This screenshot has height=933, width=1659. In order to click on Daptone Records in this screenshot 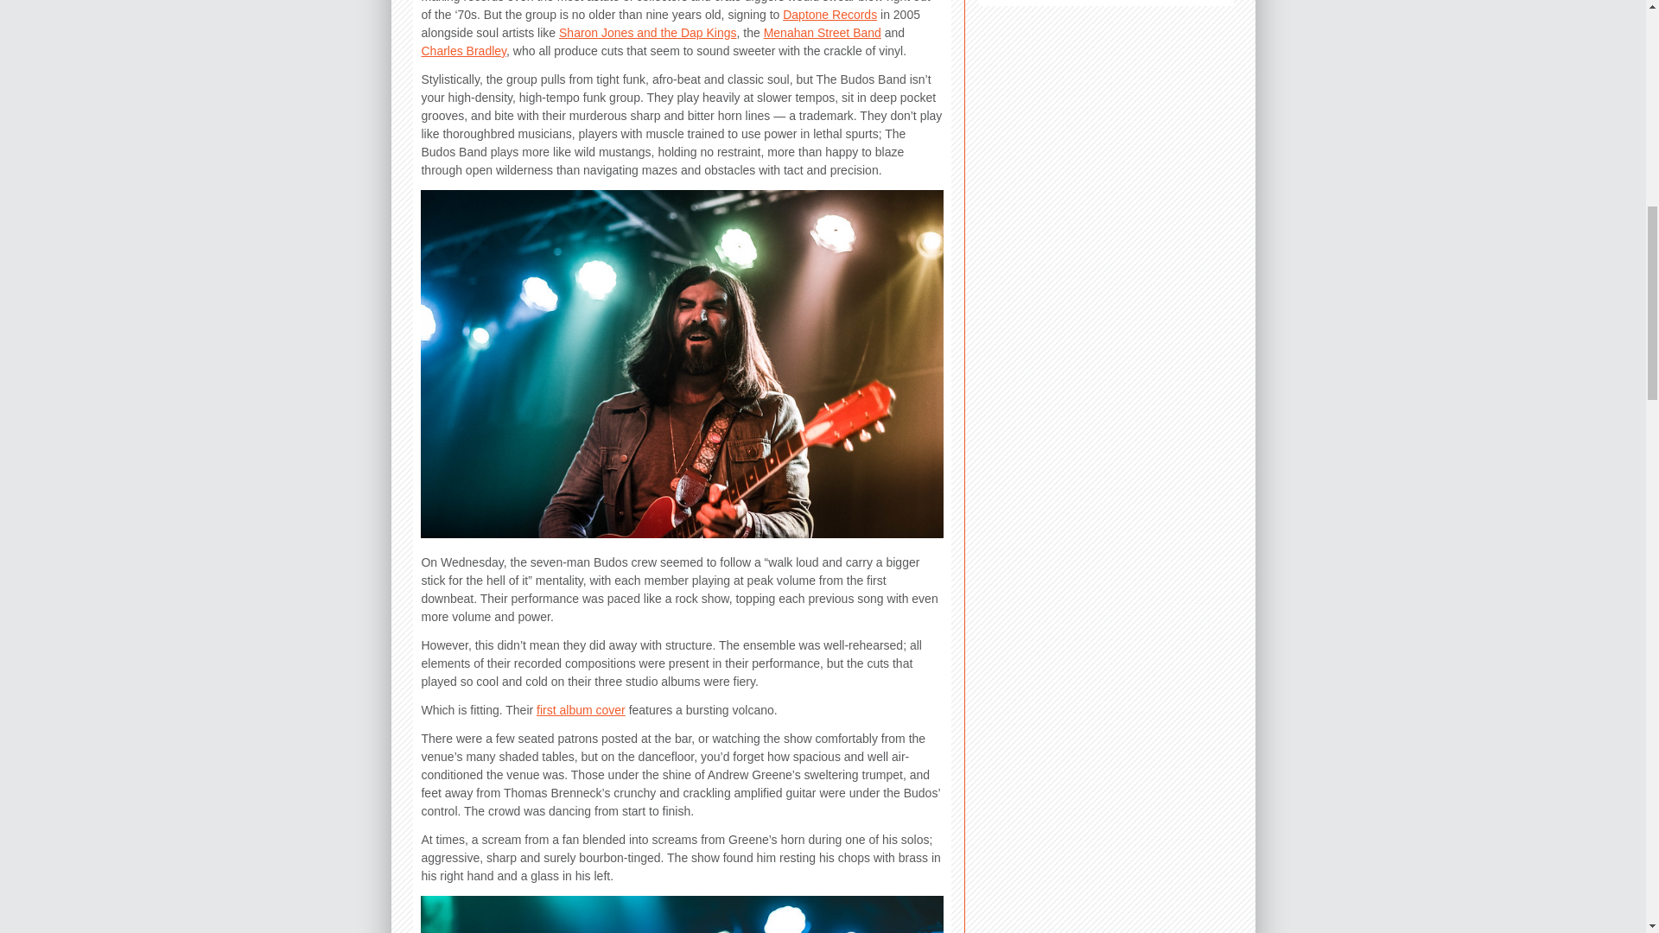, I will do `click(829, 14)`.